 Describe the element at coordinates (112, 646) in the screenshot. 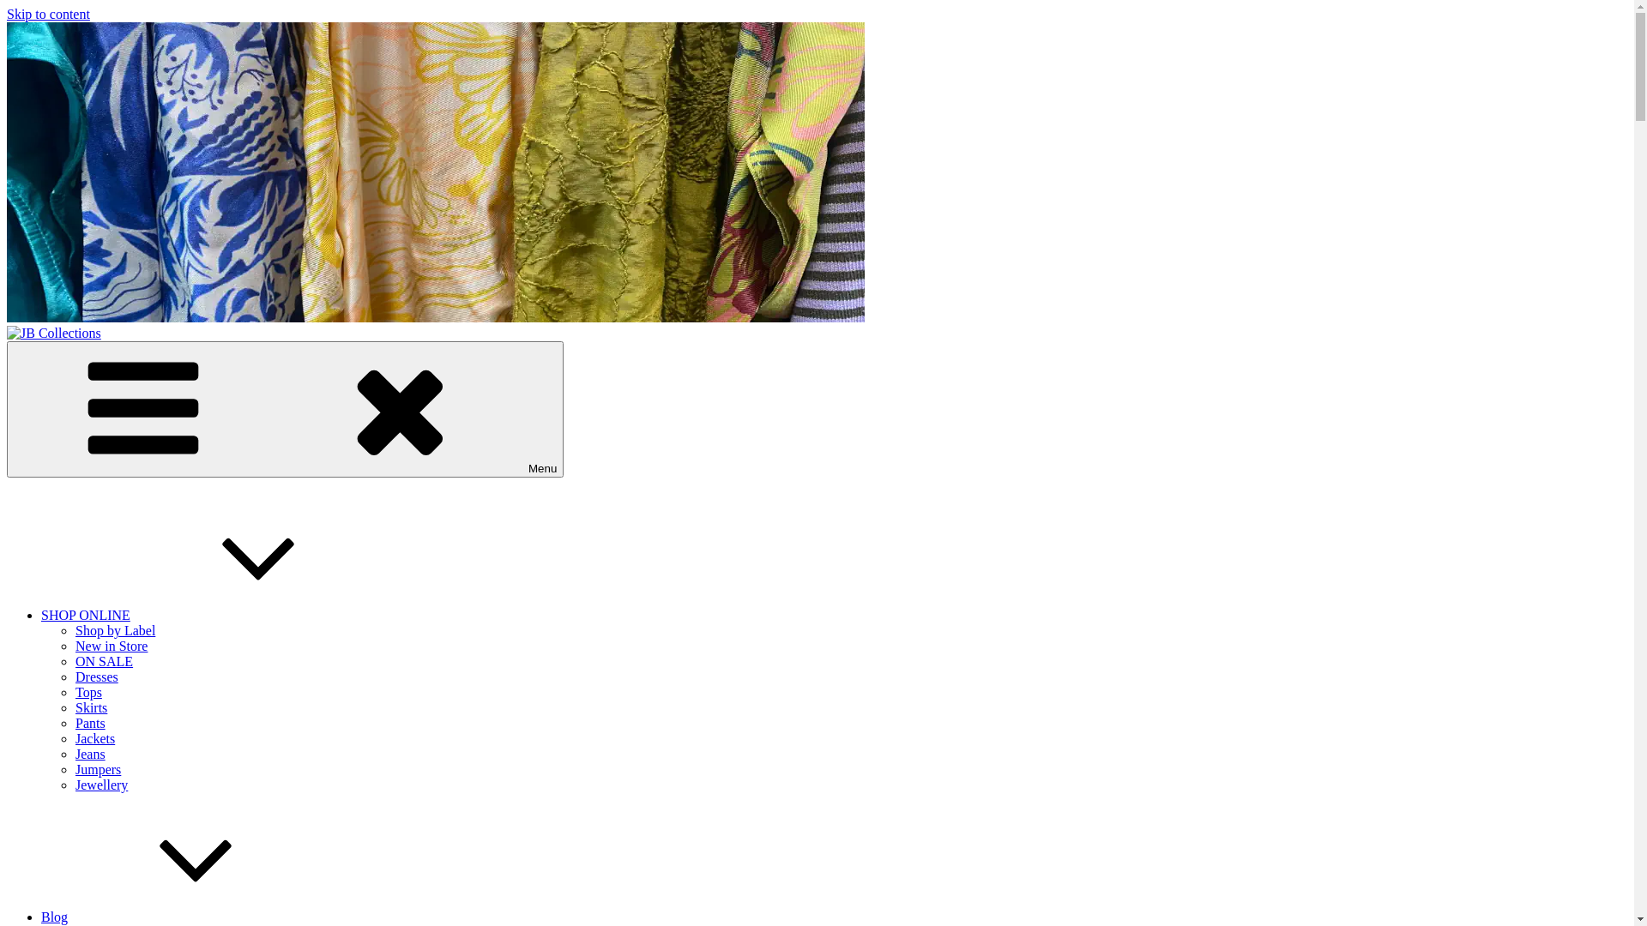

I see `New in Store` at that location.